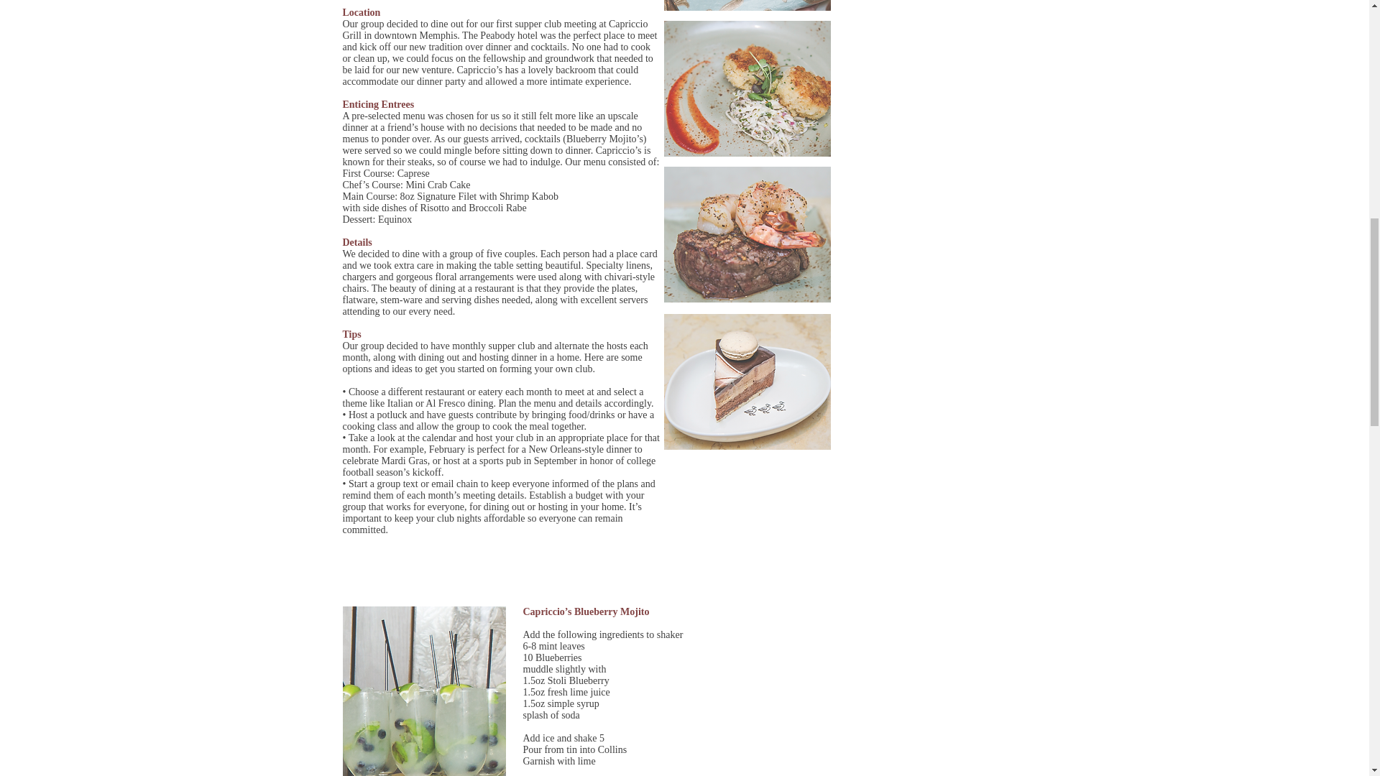 The width and height of the screenshot is (1380, 776). I want to click on HopeFinal-29.png, so click(747, 382).